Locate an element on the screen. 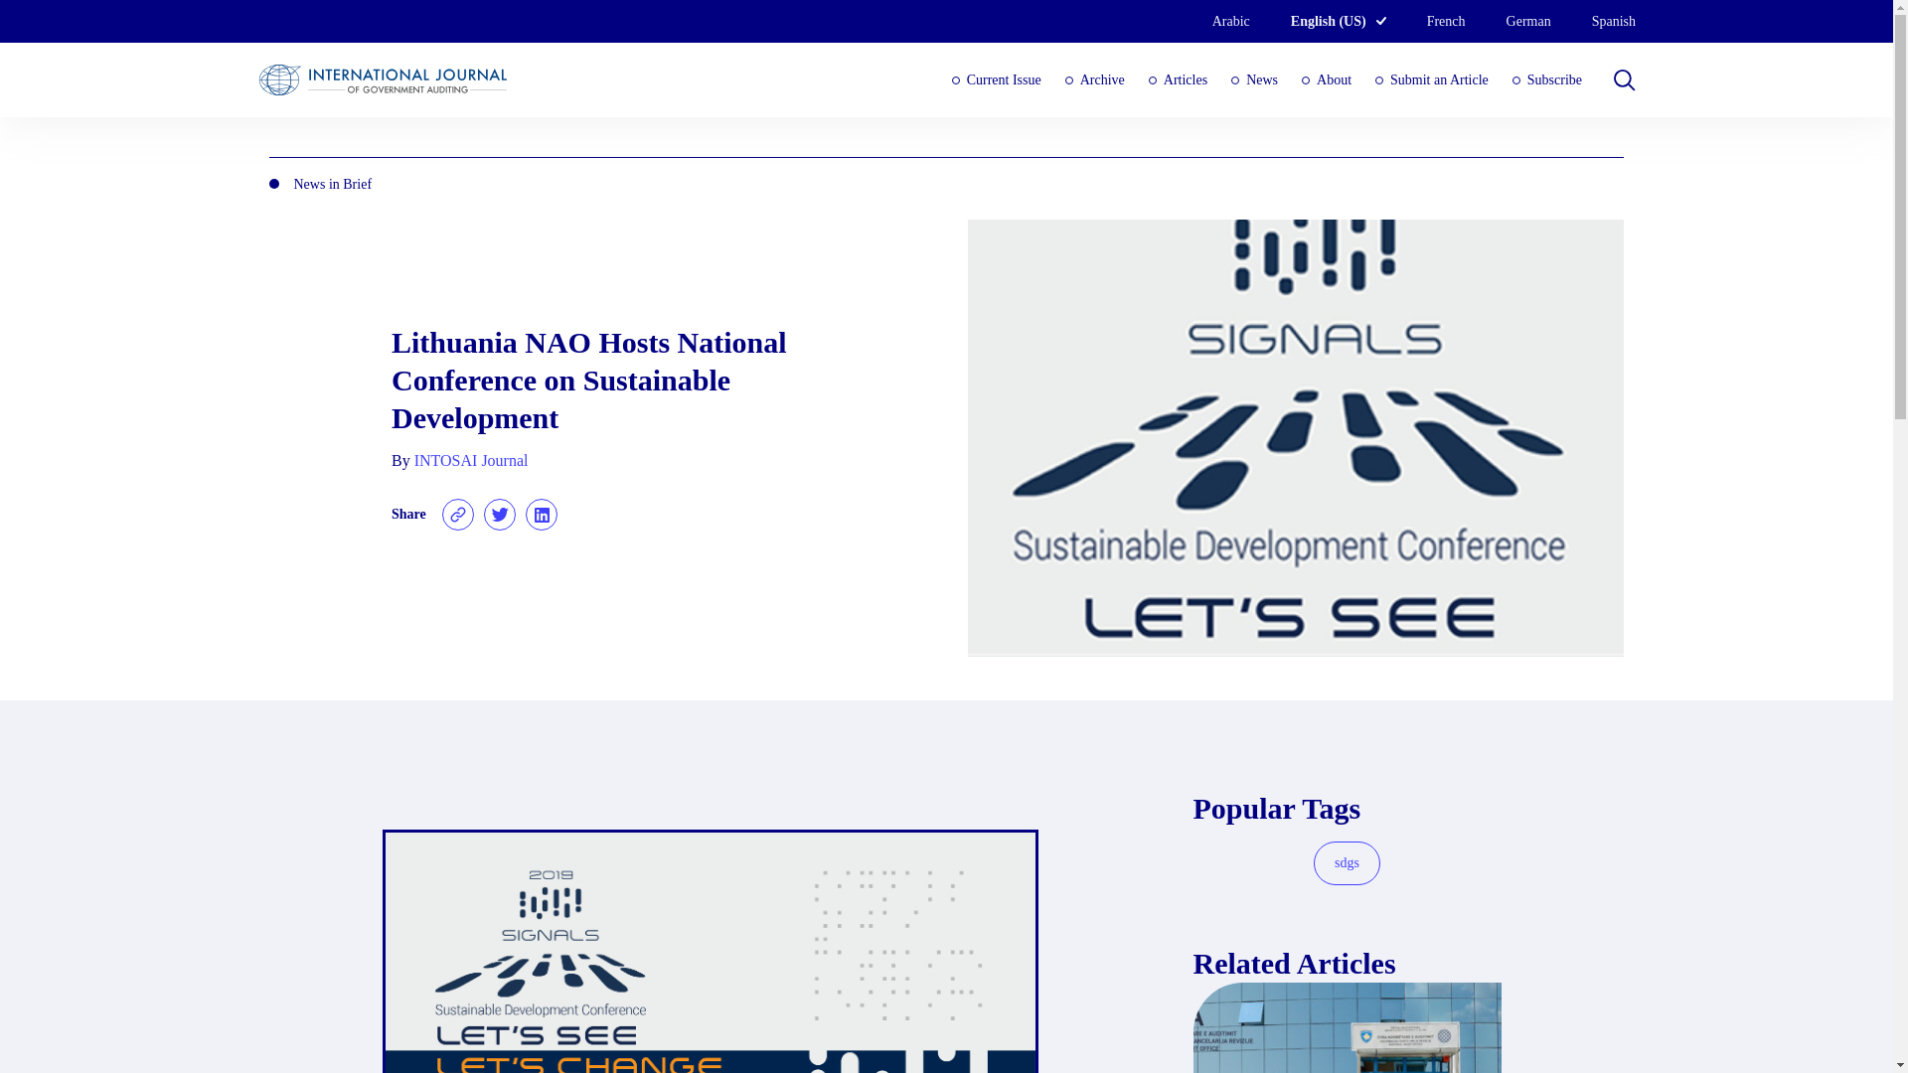 This screenshot has width=1908, height=1073. German is located at coordinates (1508, 21).